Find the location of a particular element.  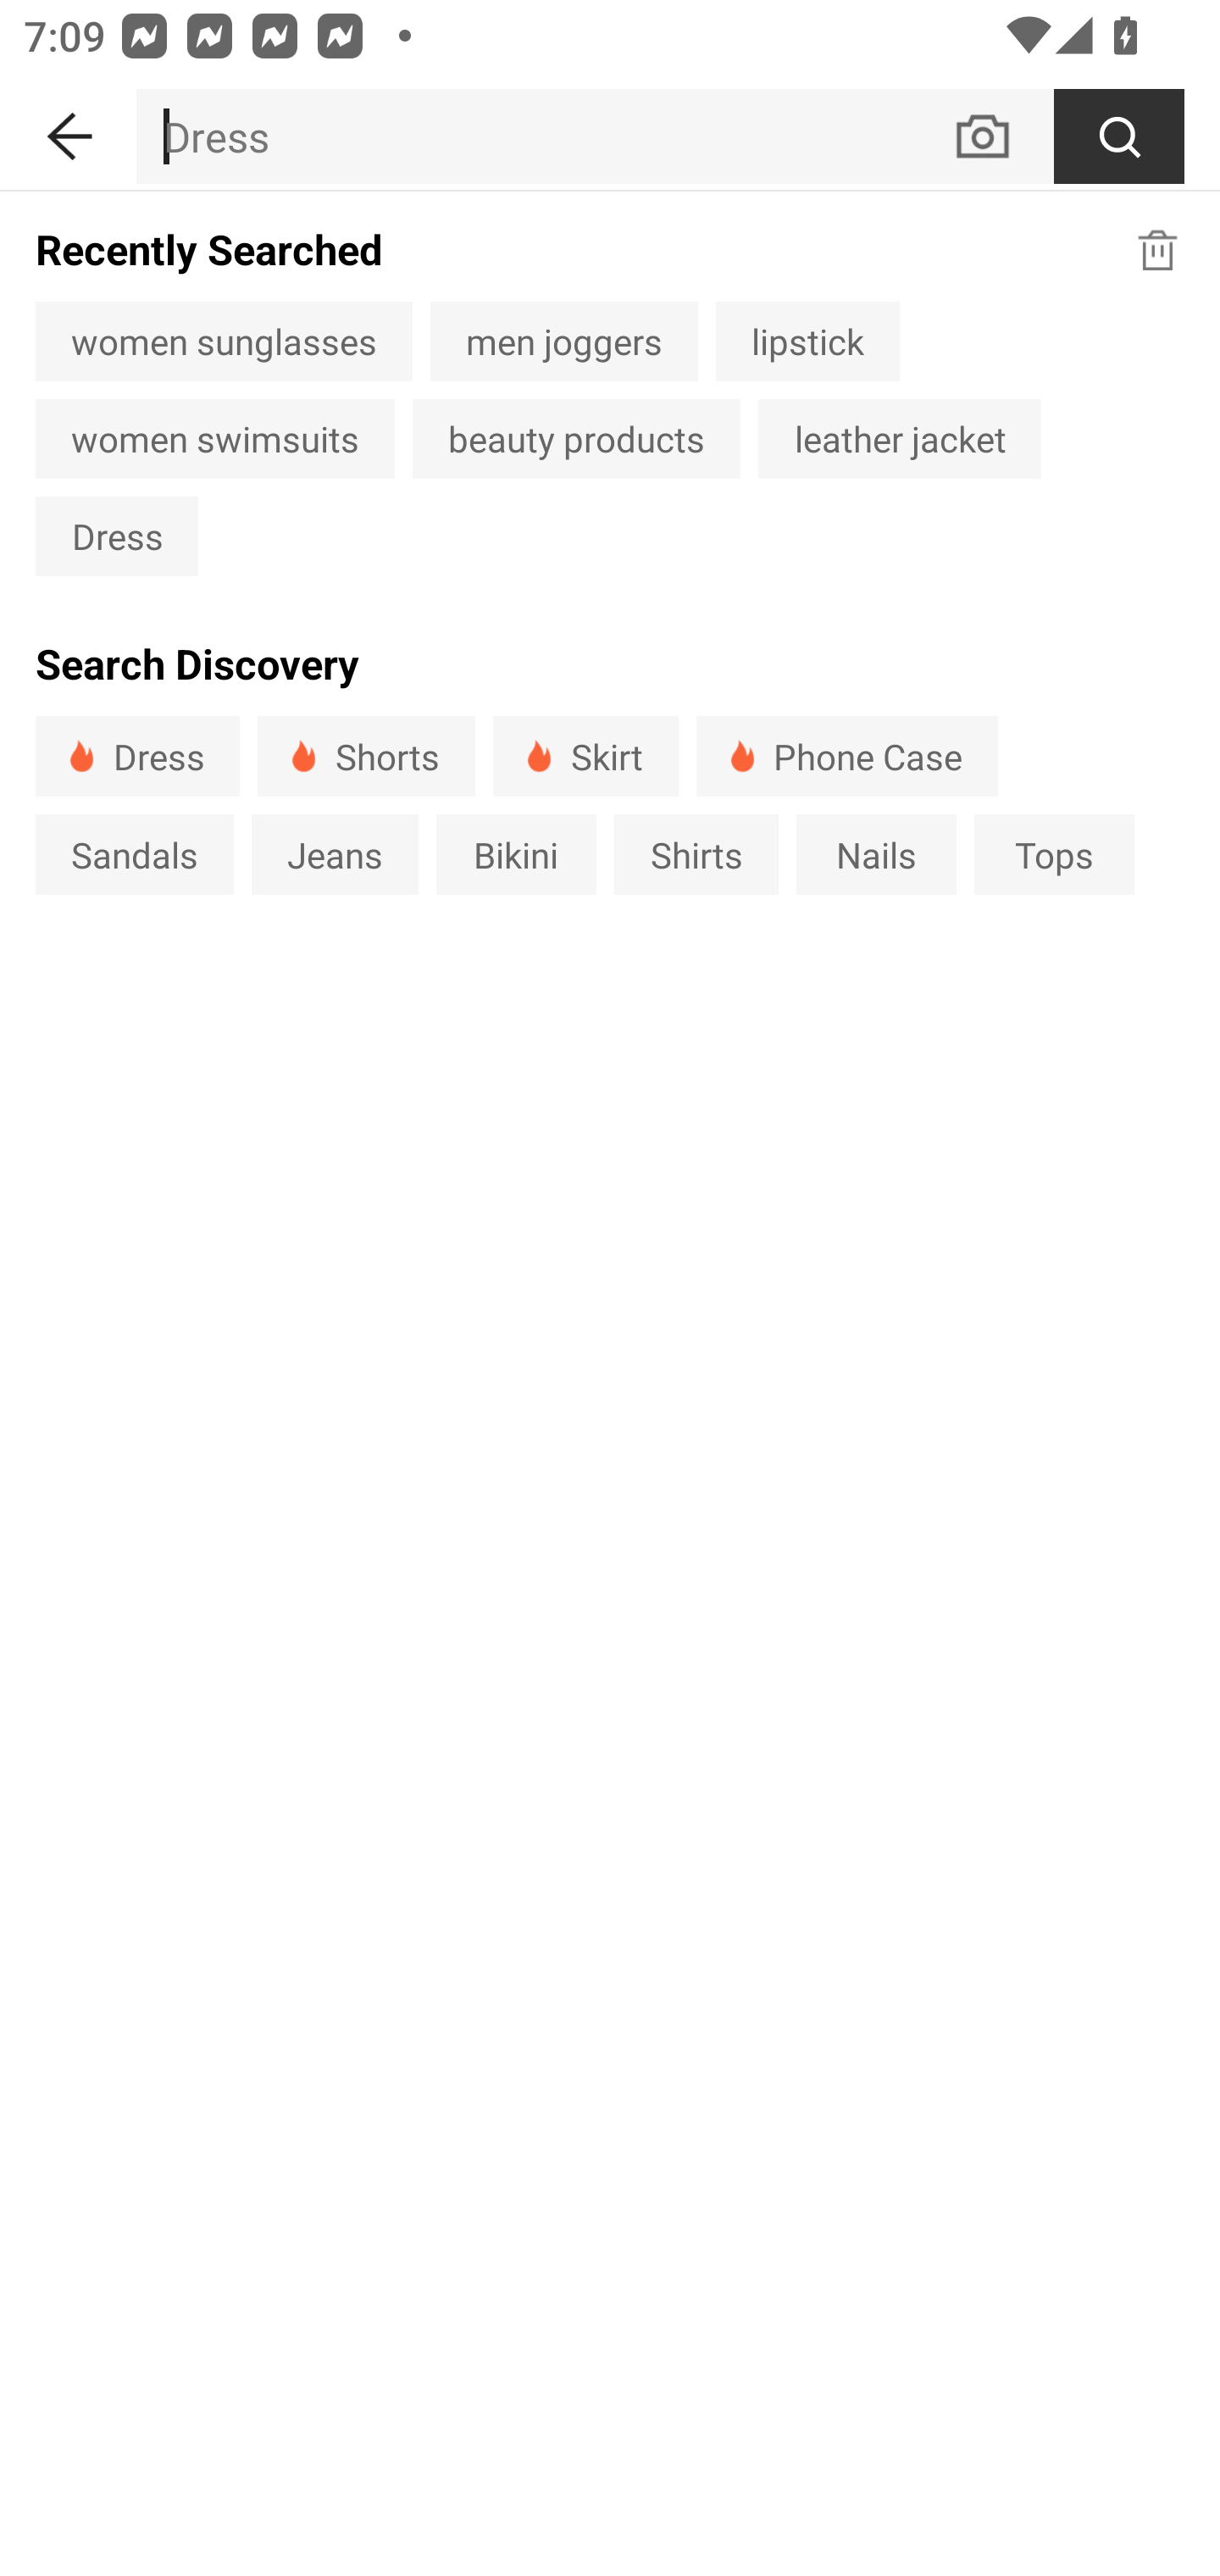

women swimsuits is located at coordinates (215, 439).